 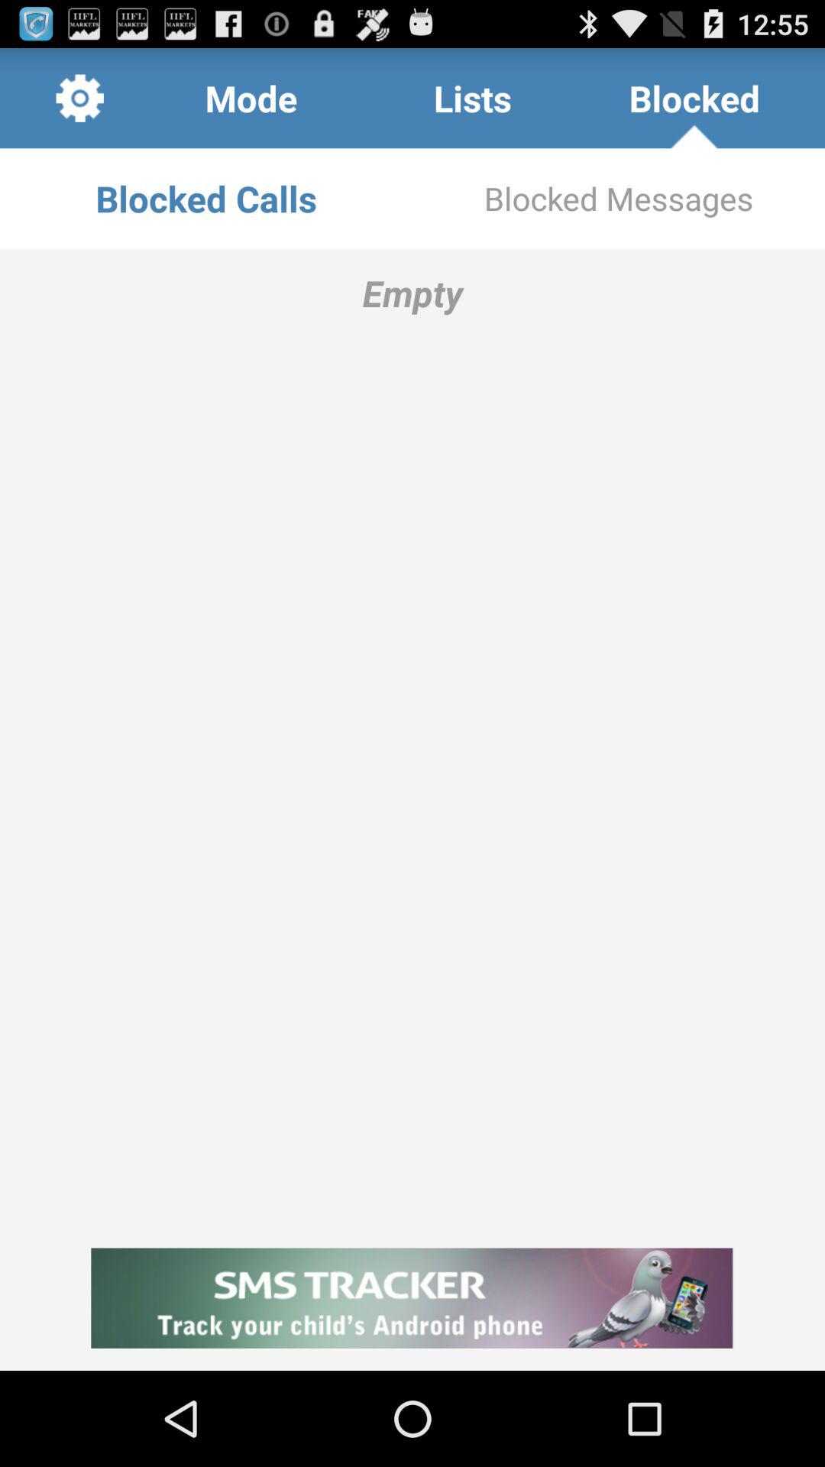 I want to click on launch the blocked calls item, so click(x=206, y=199).